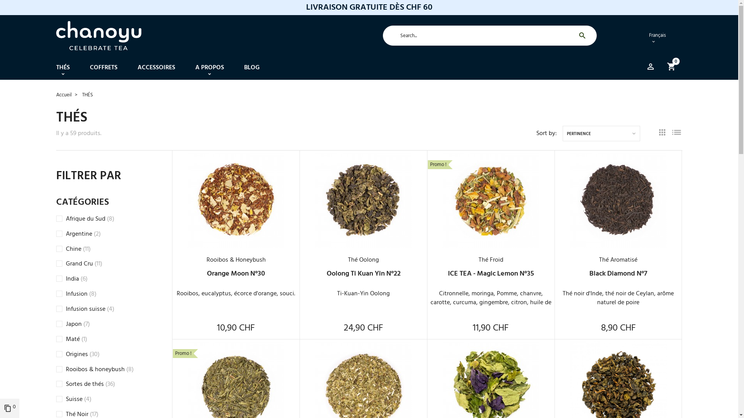 This screenshot has width=744, height=418. Describe the element at coordinates (100, 370) in the screenshot. I see `Rooibos & honeybush (8)` at that location.